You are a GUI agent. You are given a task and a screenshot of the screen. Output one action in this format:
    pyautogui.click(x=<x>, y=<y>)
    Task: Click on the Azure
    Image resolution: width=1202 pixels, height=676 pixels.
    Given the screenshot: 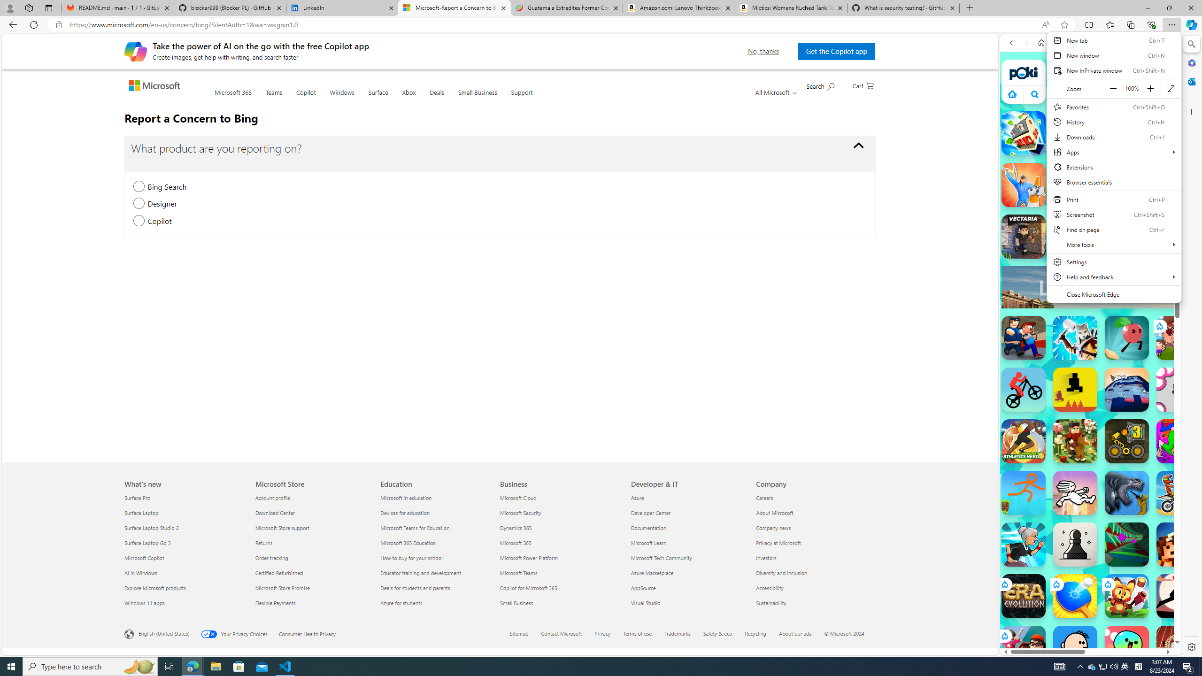 What is the action you would take?
    pyautogui.click(x=688, y=498)
    